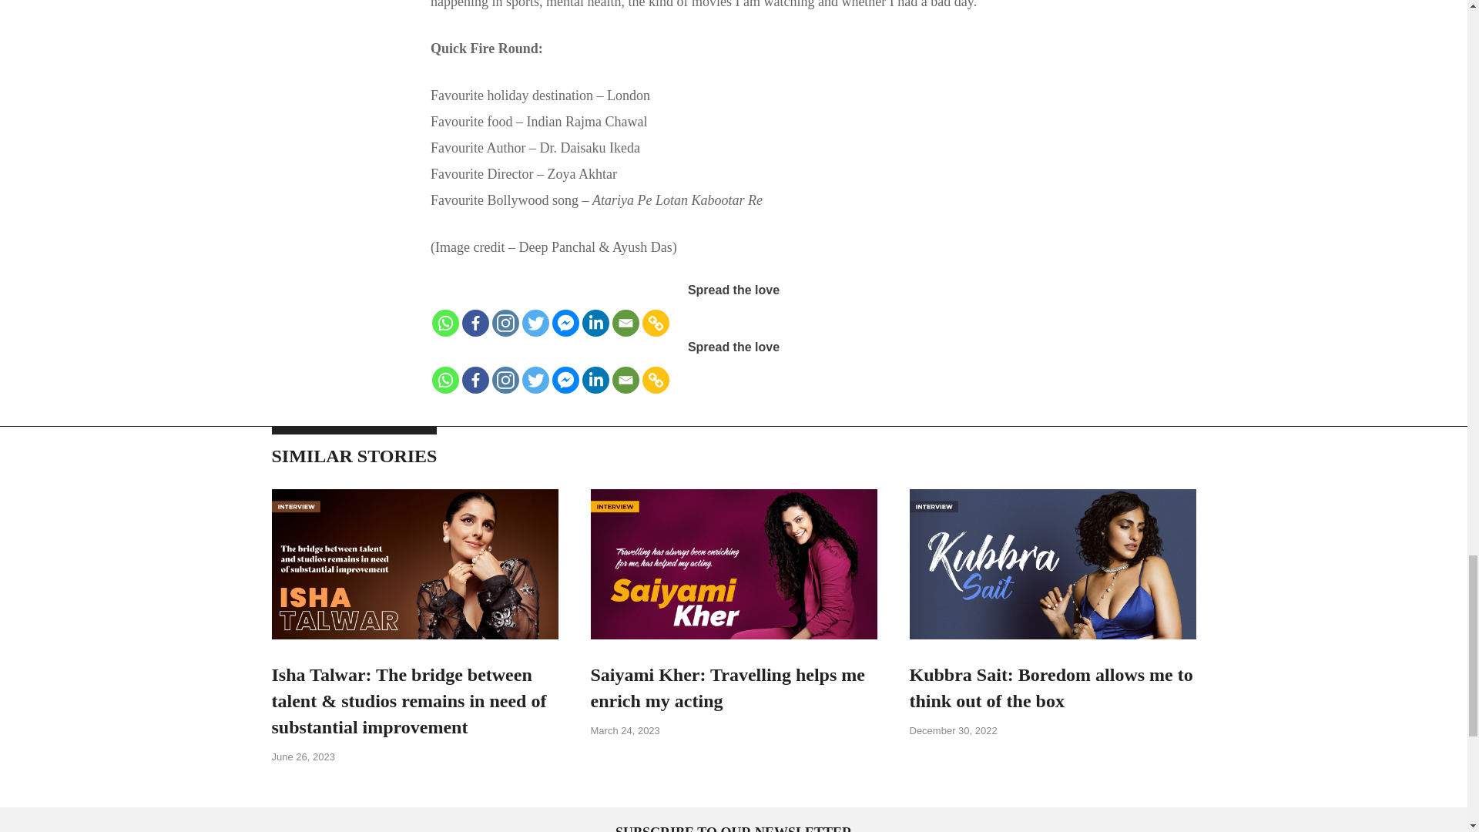 This screenshot has width=1479, height=832. I want to click on Twitter, so click(535, 323).